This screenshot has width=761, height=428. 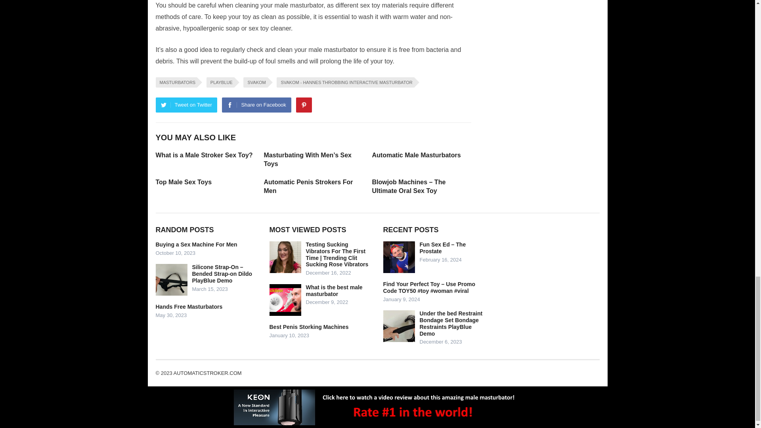 I want to click on Tweet on Twitter, so click(x=186, y=105).